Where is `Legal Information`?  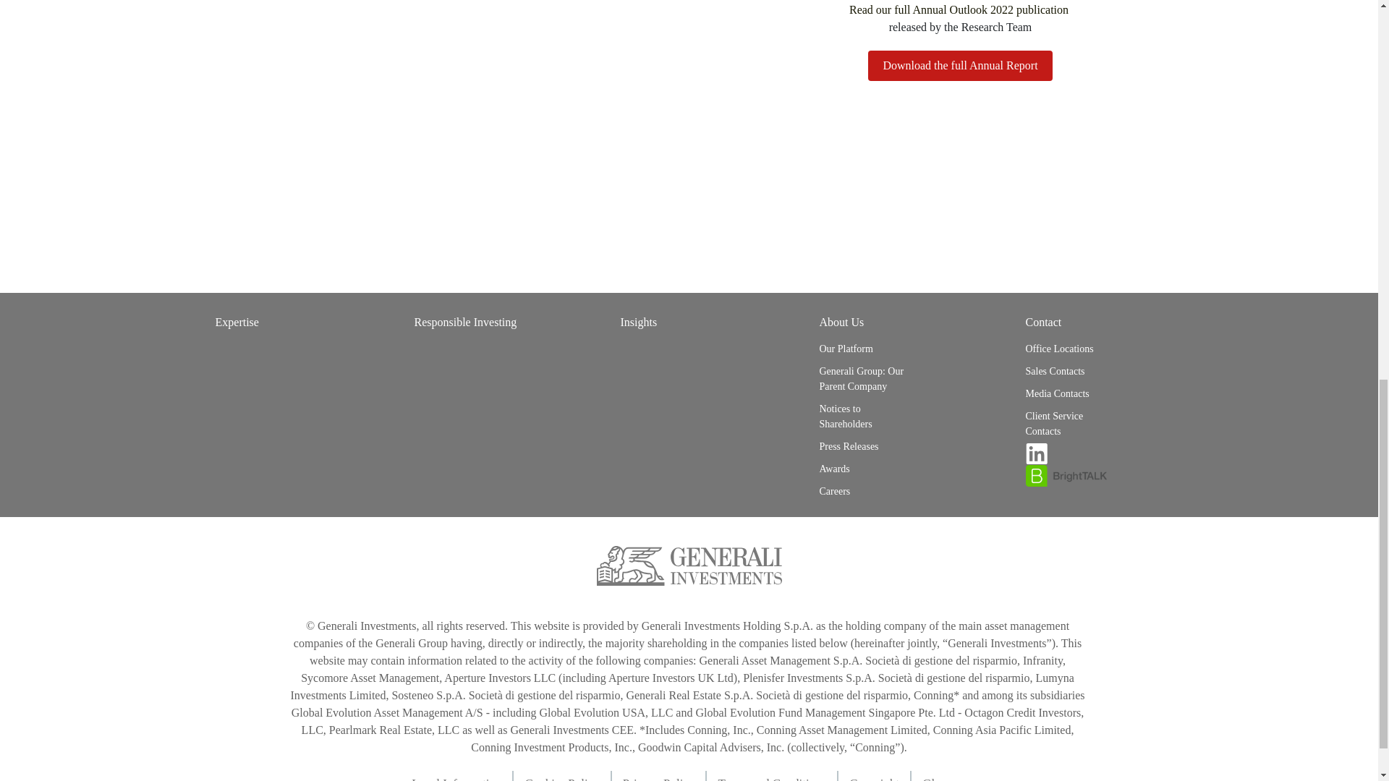 Legal Information is located at coordinates (462, 775).